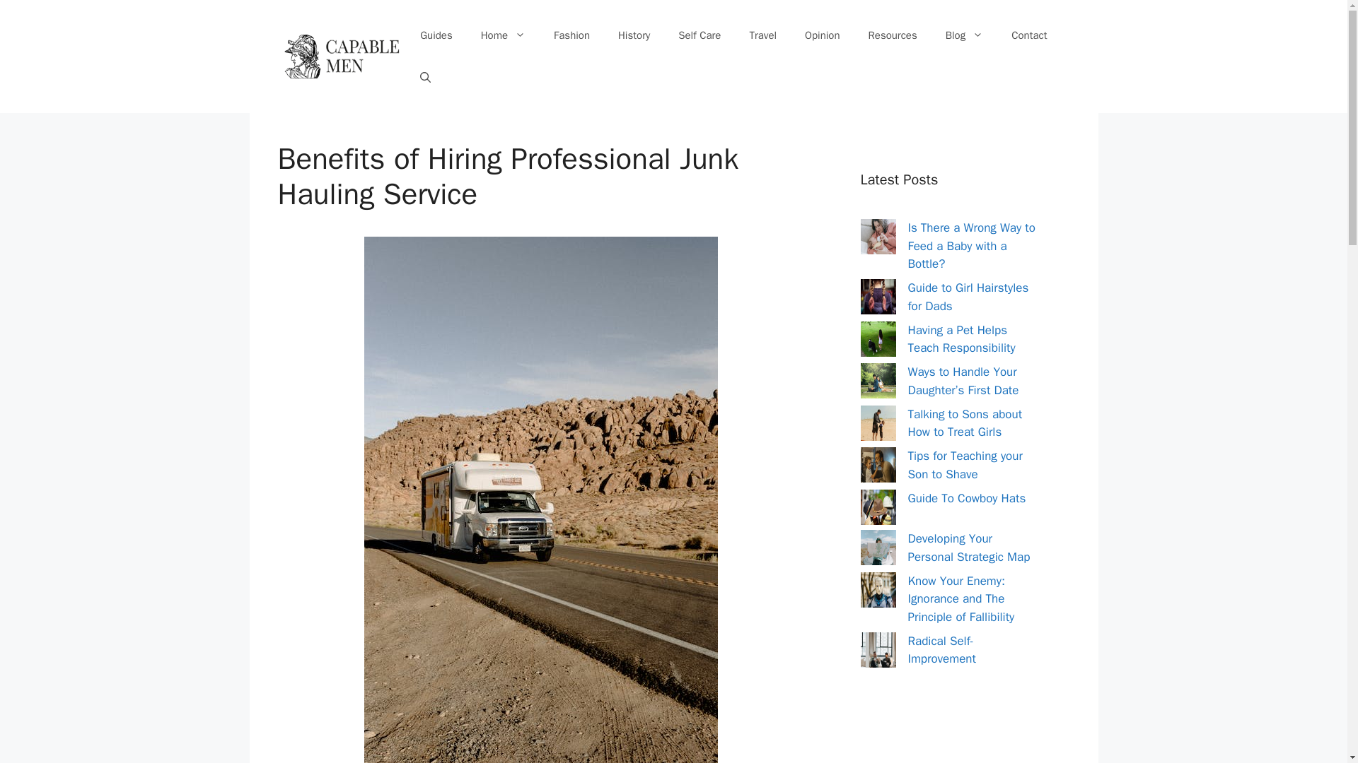 The width and height of the screenshot is (1358, 763). What do you see at coordinates (893, 35) in the screenshot?
I see `Resources` at bounding box center [893, 35].